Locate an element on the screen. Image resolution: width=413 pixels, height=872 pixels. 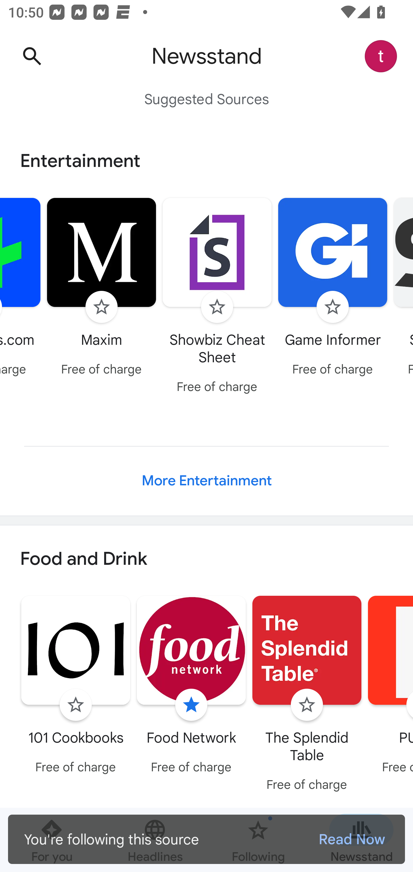
Follow is located at coordinates (102, 307).